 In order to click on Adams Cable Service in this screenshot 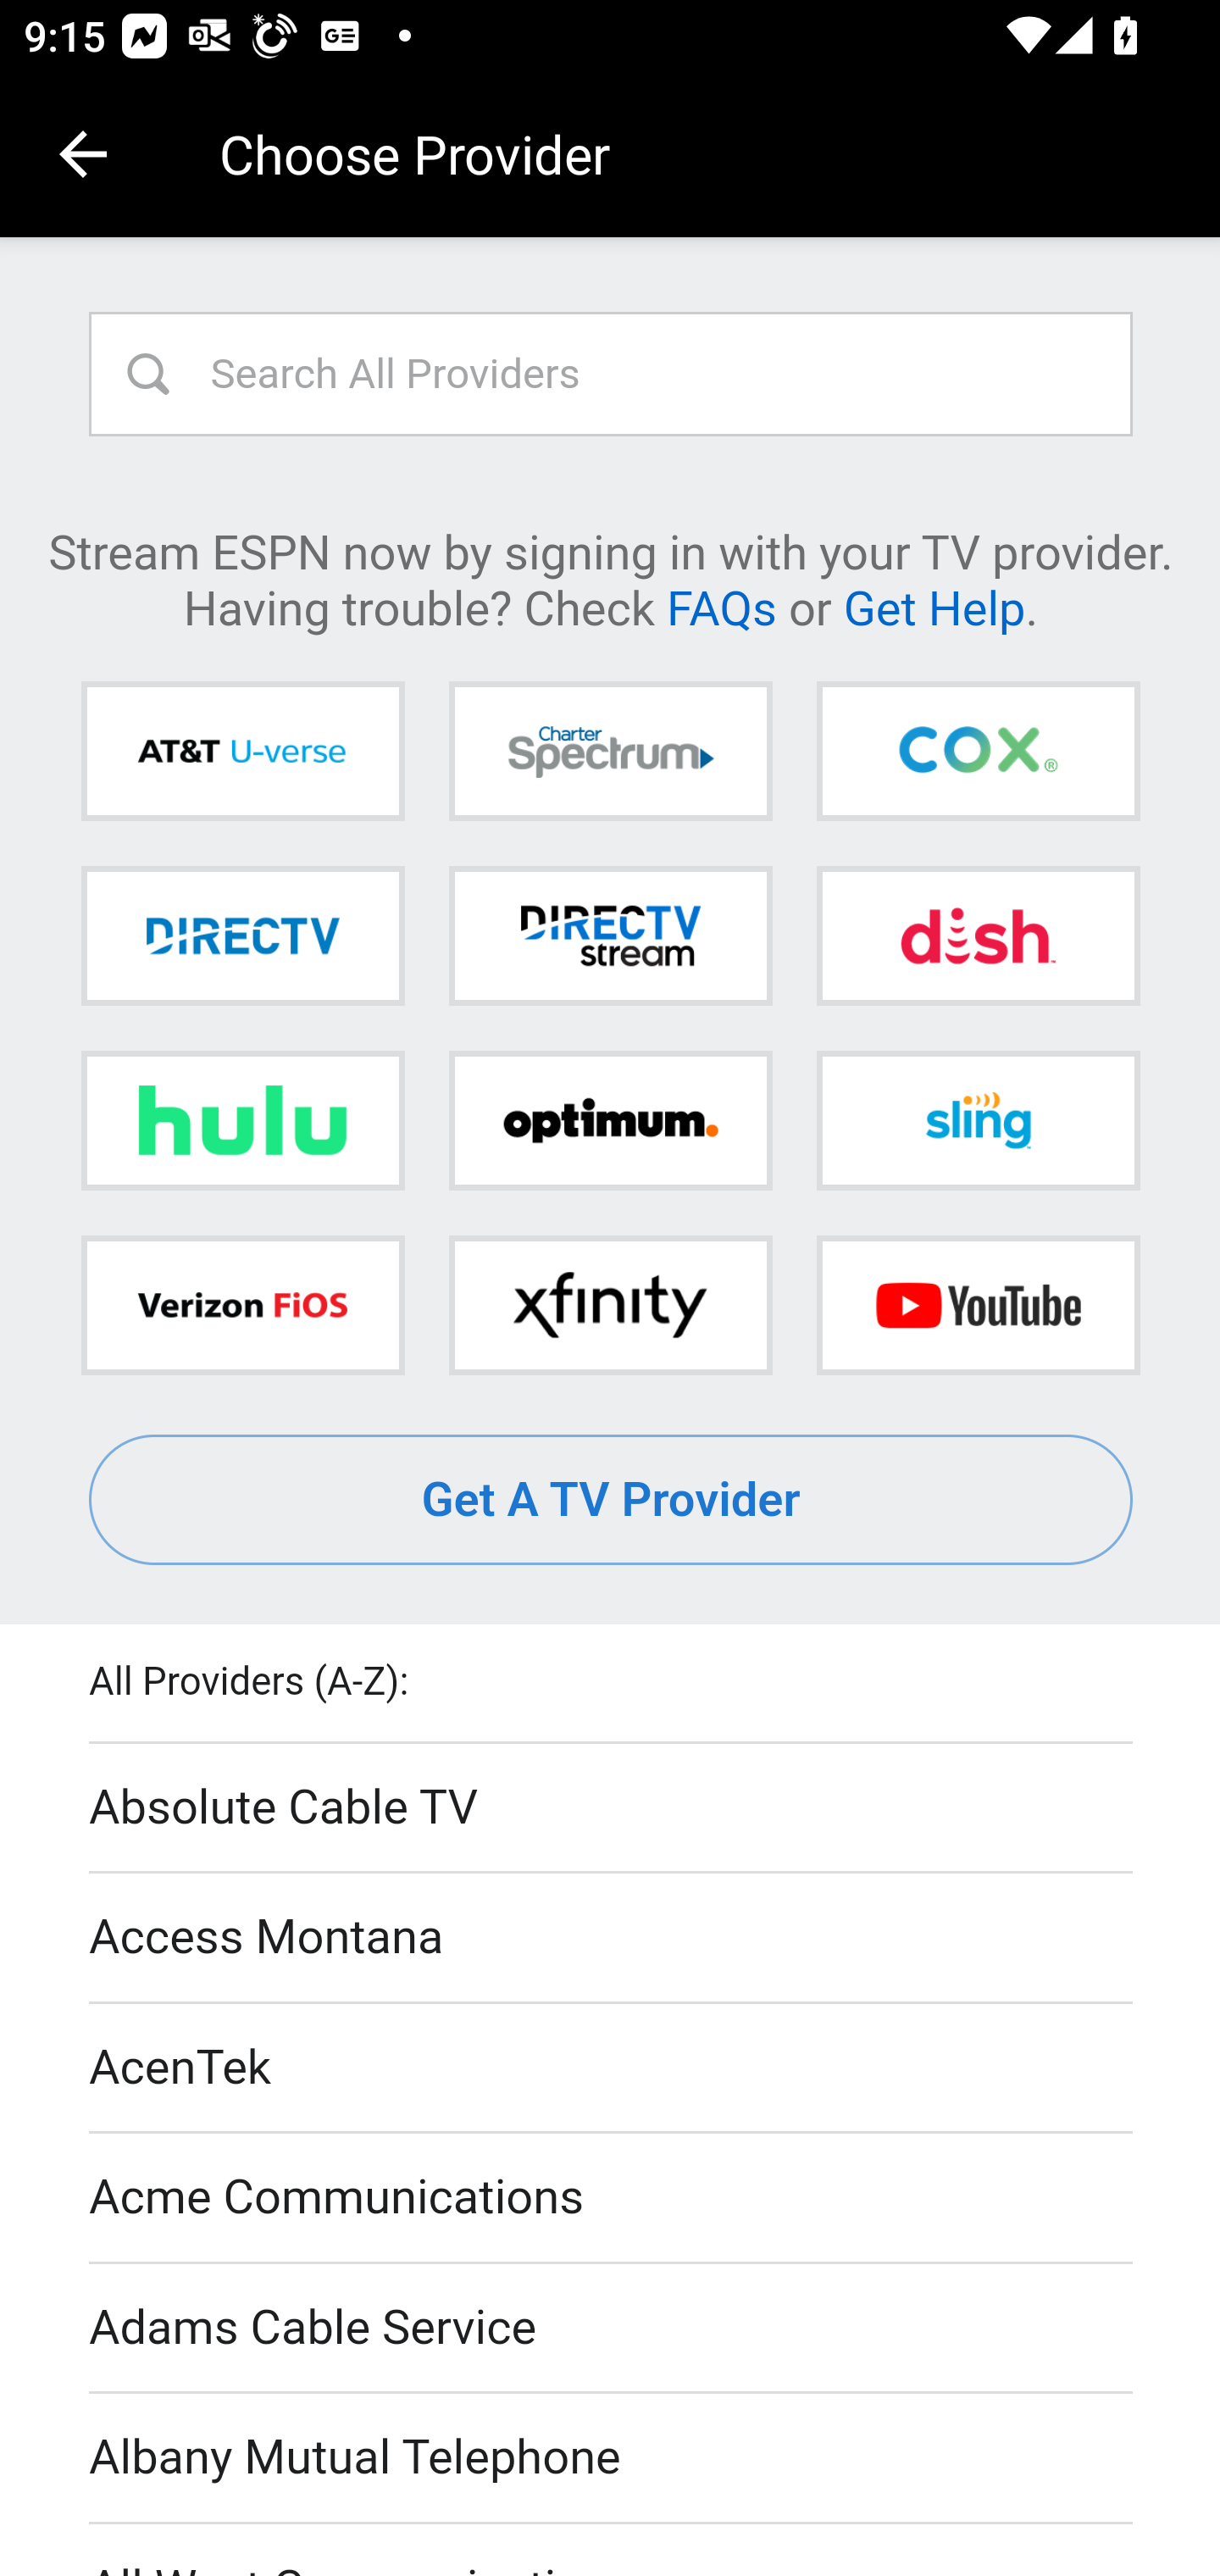, I will do `click(612, 2329)`.